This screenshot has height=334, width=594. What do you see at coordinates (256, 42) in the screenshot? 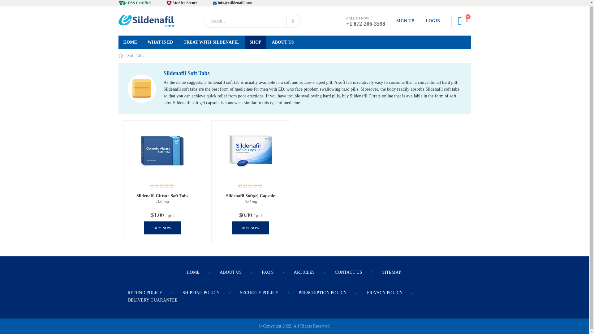
I see `SHOP` at bounding box center [256, 42].